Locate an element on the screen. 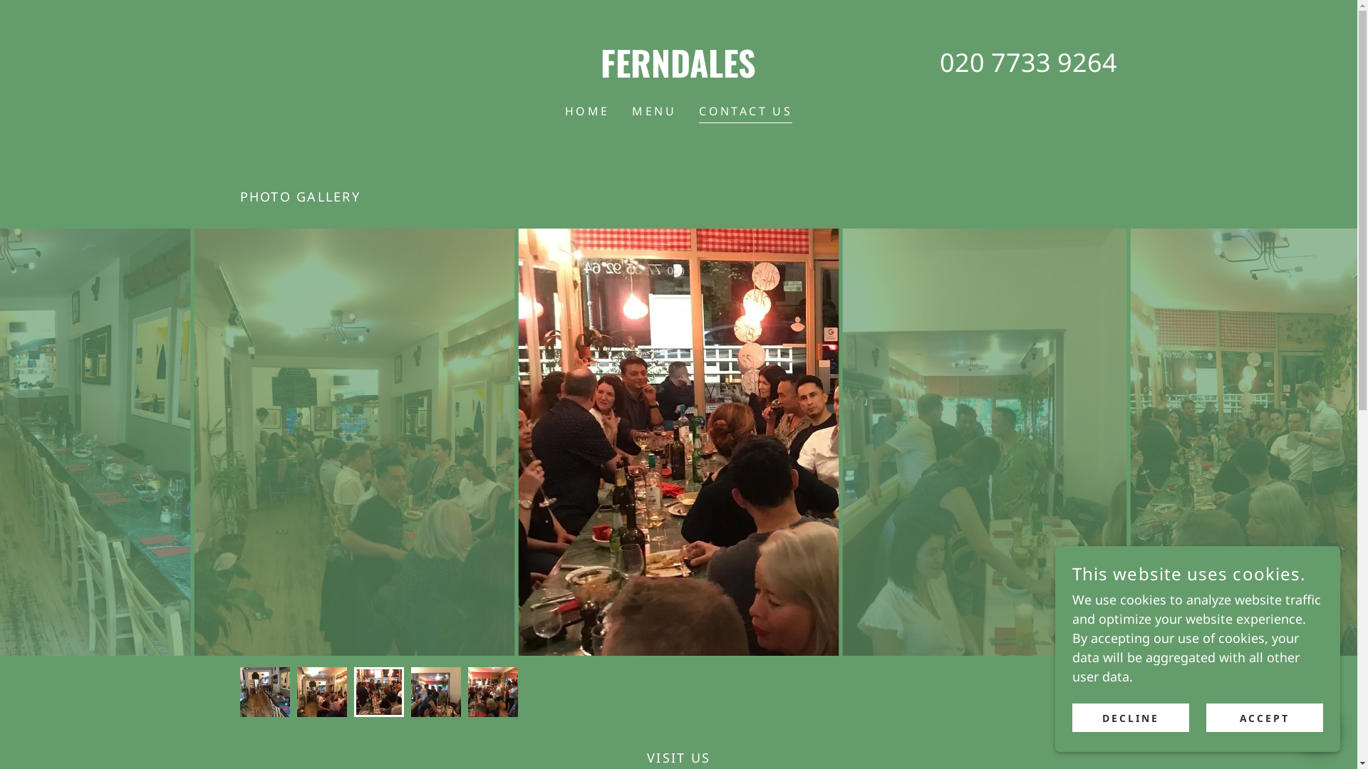 This screenshot has height=769, width=1368. FERNDALES is located at coordinates (678, 73).